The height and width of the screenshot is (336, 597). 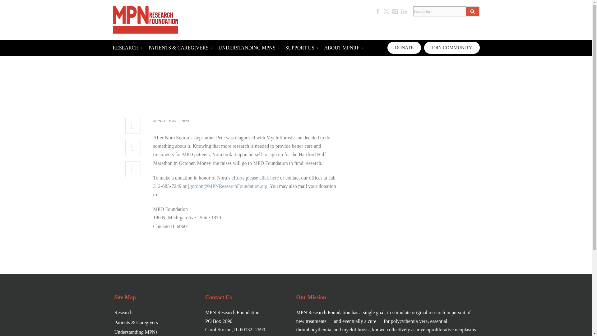 What do you see at coordinates (127, 48) in the screenshot?
I see `RESEARCH` at bounding box center [127, 48].